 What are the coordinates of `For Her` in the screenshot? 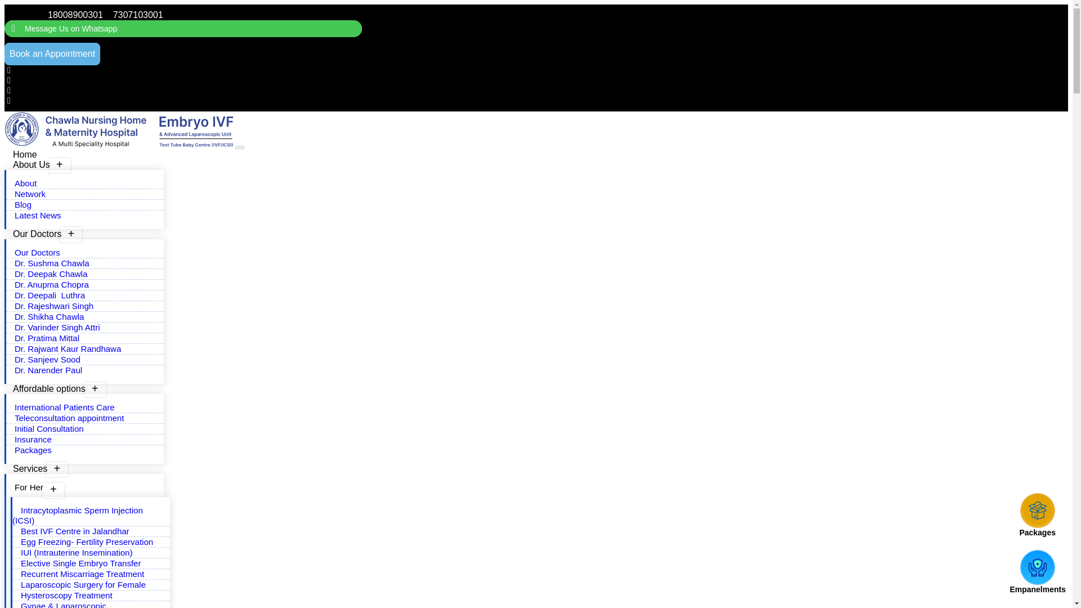 It's located at (37, 487).